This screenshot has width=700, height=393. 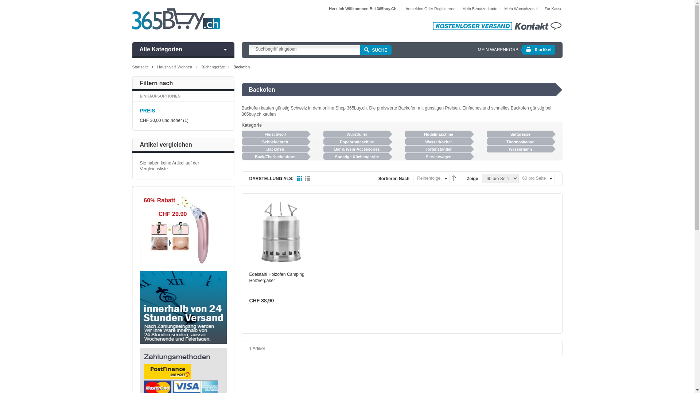 What do you see at coordinates (356, 142) in the screenshot?
I see `Popcornmaschine` at bounding box center [356, 142].